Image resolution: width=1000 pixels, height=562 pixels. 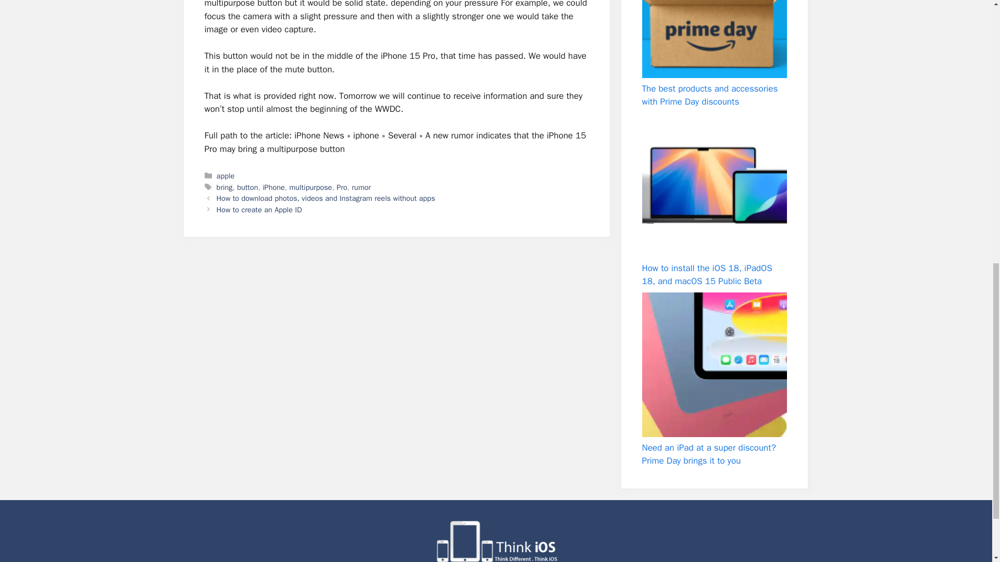 What do you see at coordinates (310, 187) in the screenshot?
I see `multipurpose` at bounding box center [310, 187].